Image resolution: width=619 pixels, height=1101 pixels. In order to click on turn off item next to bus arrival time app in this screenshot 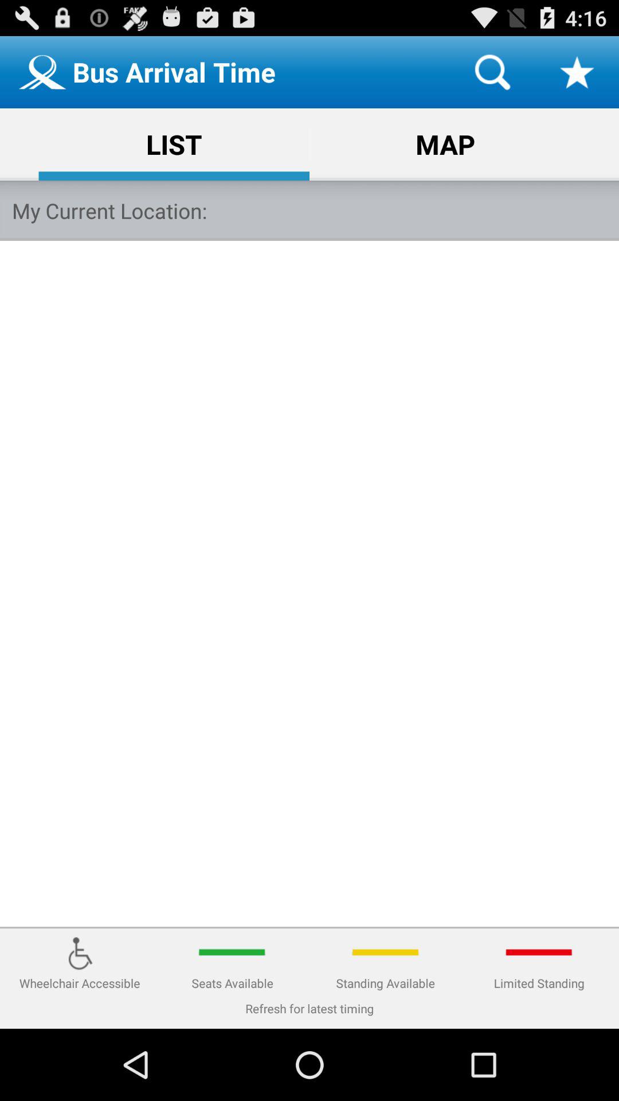, I will do `click(492, 72)`.